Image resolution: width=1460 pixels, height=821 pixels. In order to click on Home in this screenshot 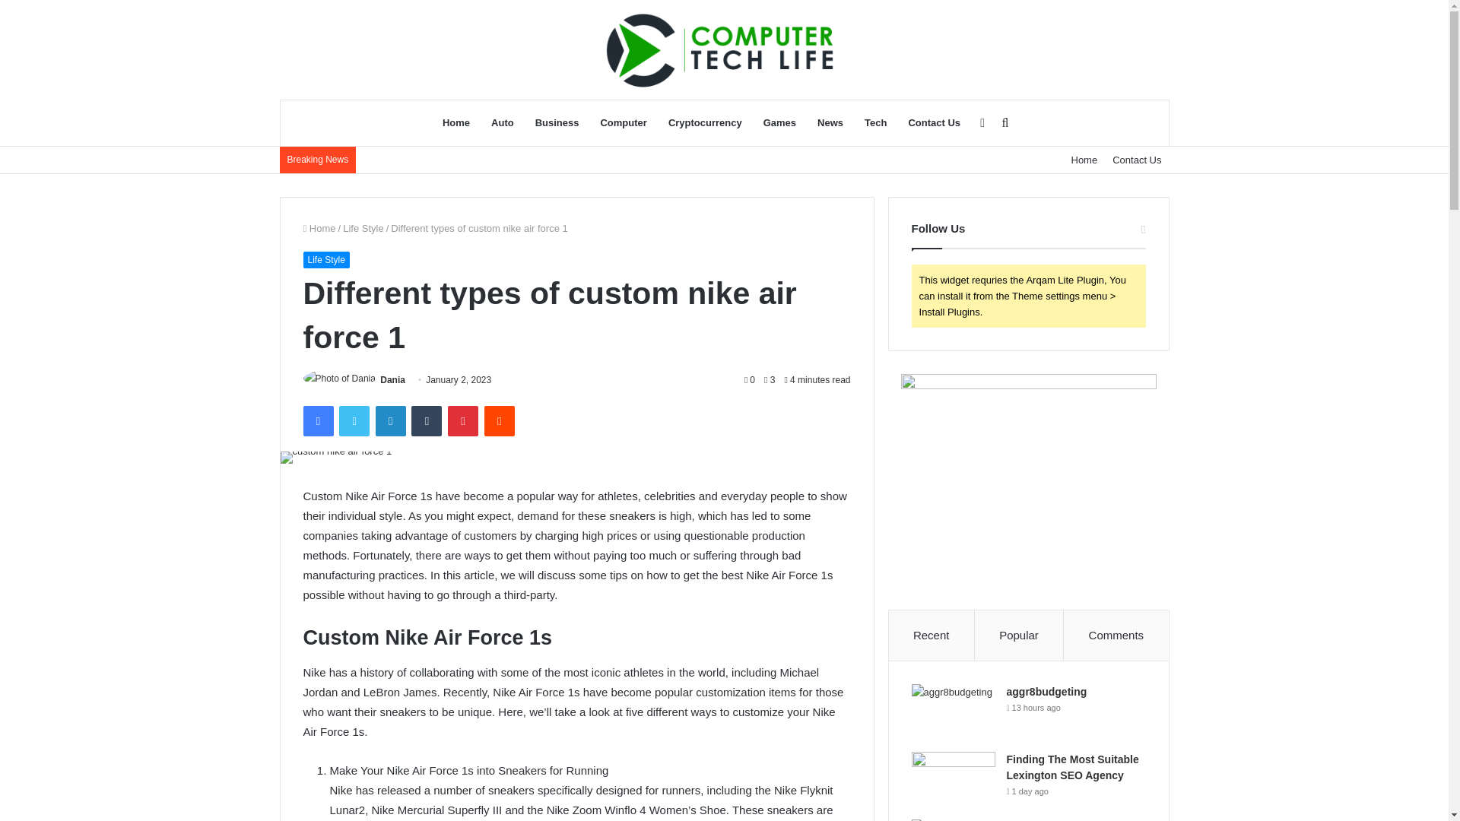, I will do `click(456, 123)`.